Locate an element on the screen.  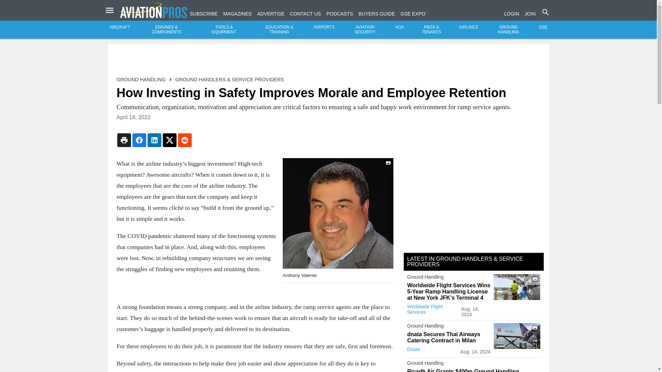
GROUND HANDLING is located at coordinates (508, 30).